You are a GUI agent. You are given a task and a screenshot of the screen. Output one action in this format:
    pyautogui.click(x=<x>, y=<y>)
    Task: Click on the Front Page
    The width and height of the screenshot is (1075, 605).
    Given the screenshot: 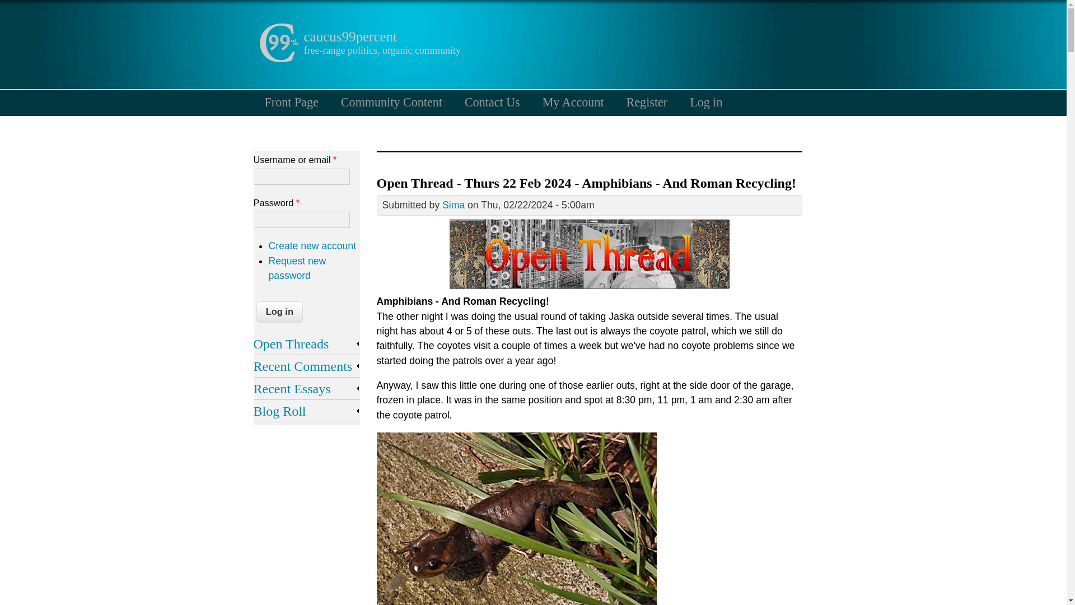 What is the action you would take?
    pyautogui.click(x=291, y=102)
    